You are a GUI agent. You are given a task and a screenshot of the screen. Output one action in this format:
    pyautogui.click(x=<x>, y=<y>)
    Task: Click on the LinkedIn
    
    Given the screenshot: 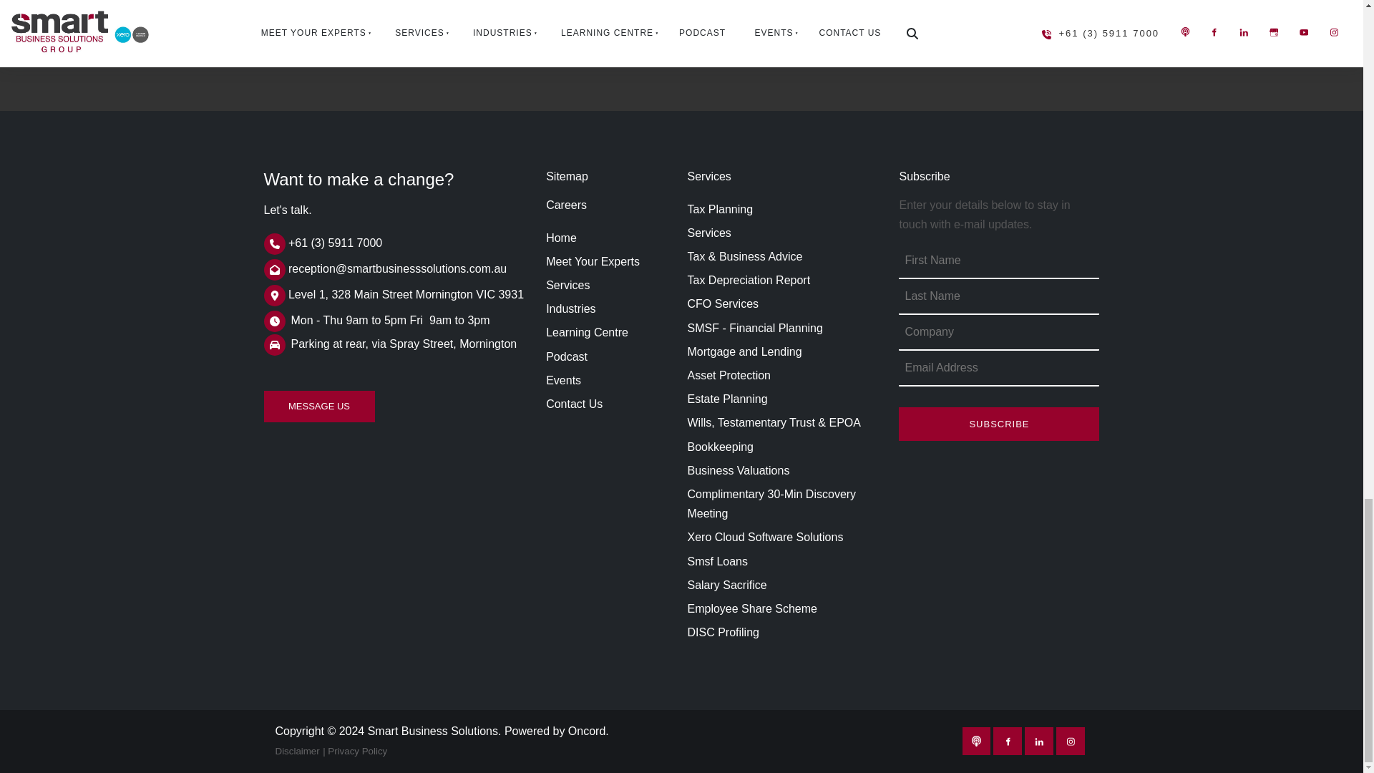 What is the action you would take?
    pyautogui.click(x=1039, y=742)
    